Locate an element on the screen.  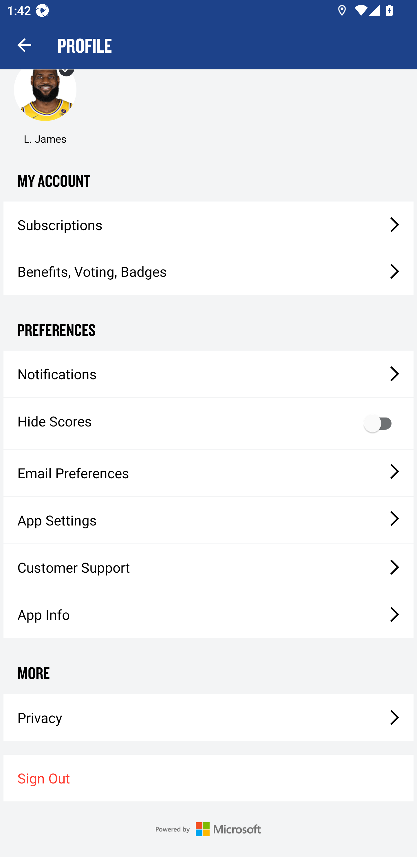
App Info is located at coordinates (209, 614).